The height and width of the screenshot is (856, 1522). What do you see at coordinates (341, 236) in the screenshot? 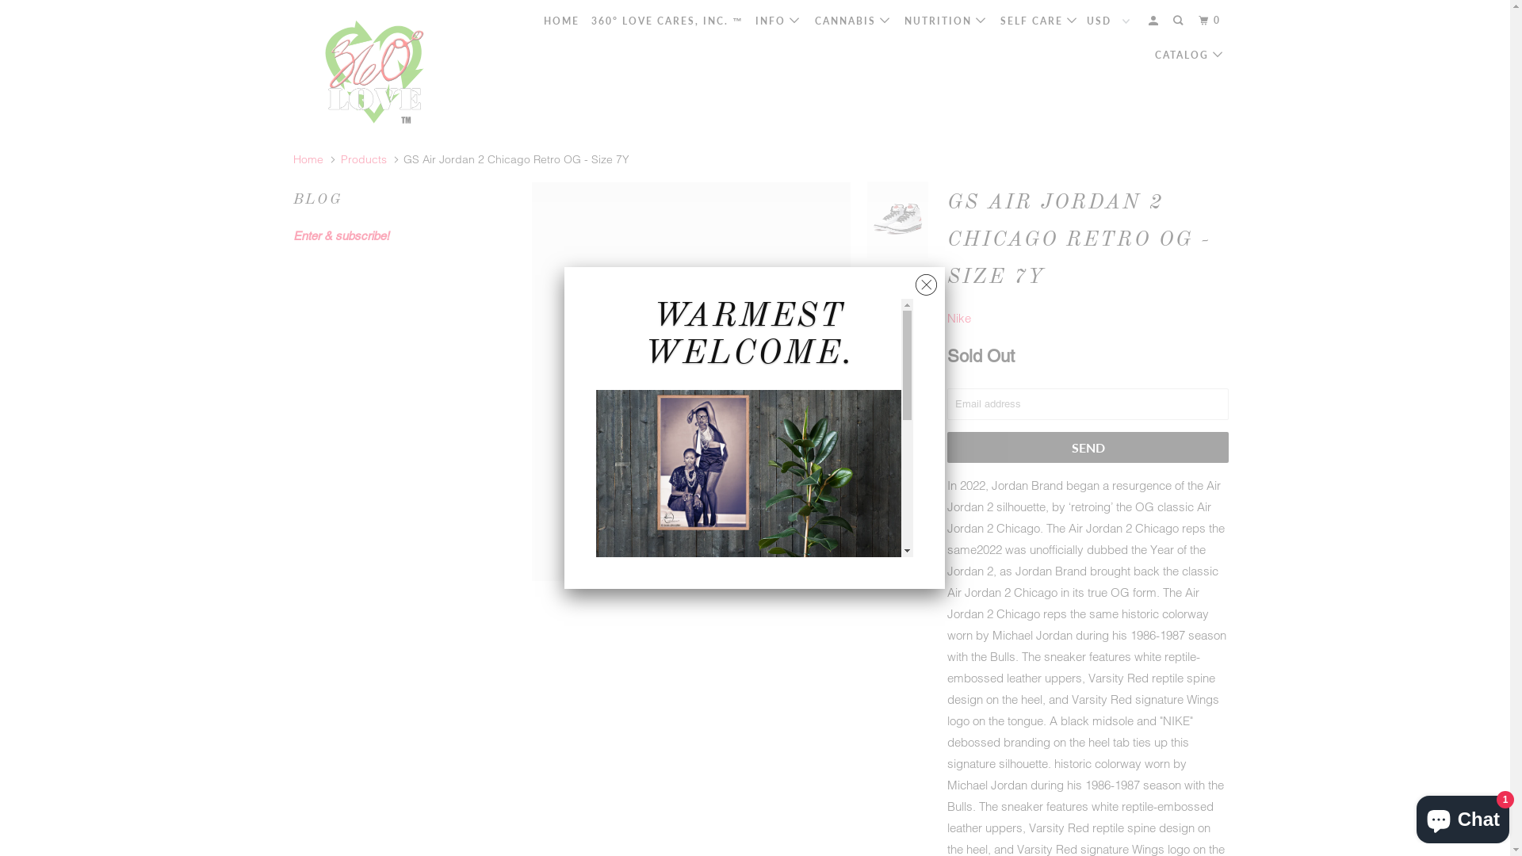
I see `Enter & subscribe!` at bounding box center [341, 236].